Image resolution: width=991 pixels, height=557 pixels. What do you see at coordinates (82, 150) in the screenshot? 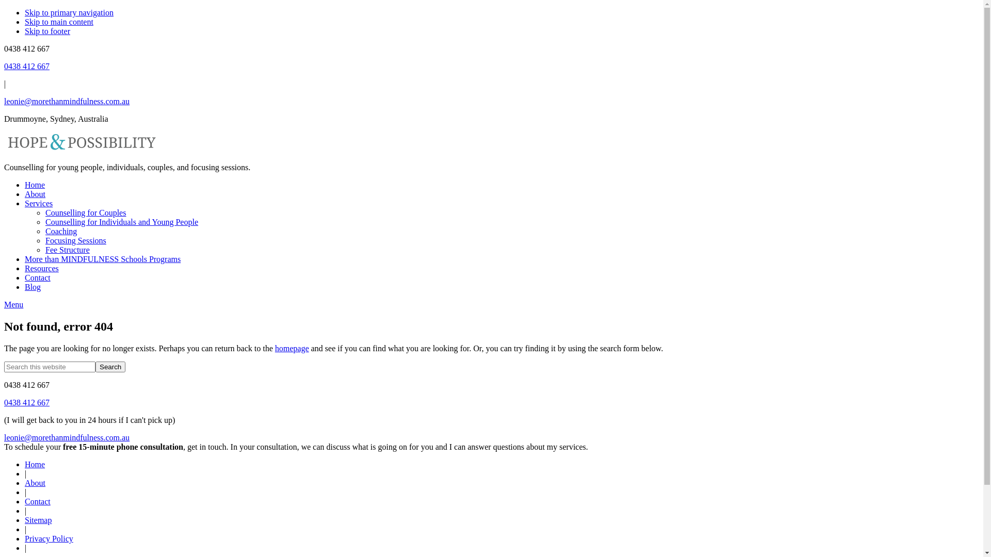
I see `Hope and Possibility` at bounding box center [82, 150].